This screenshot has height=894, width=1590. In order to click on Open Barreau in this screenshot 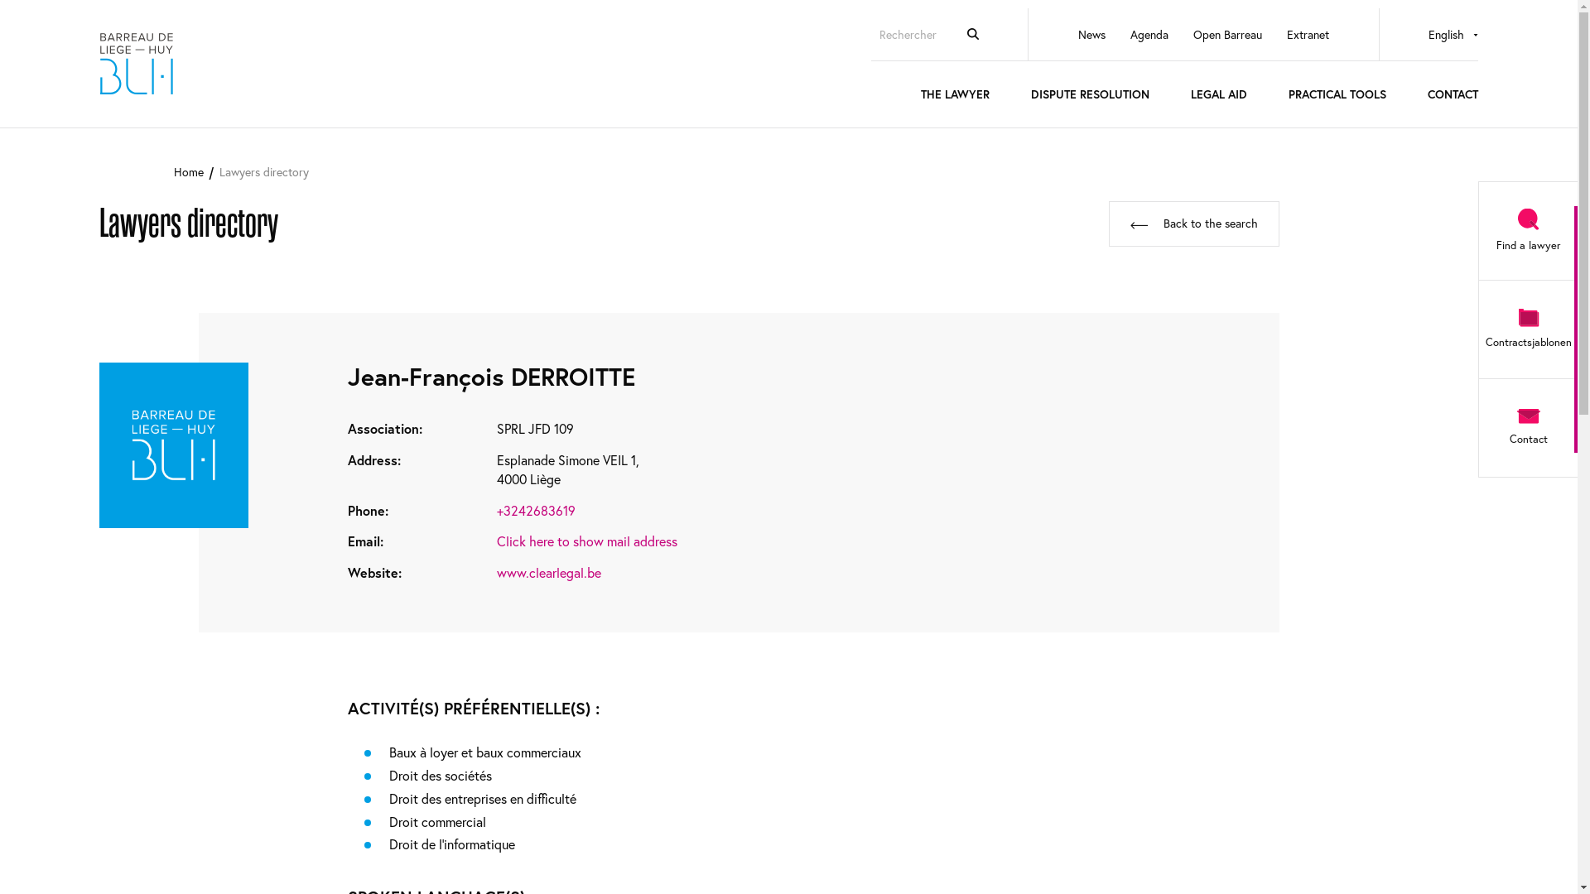, I will do `click(1227, 35)`.